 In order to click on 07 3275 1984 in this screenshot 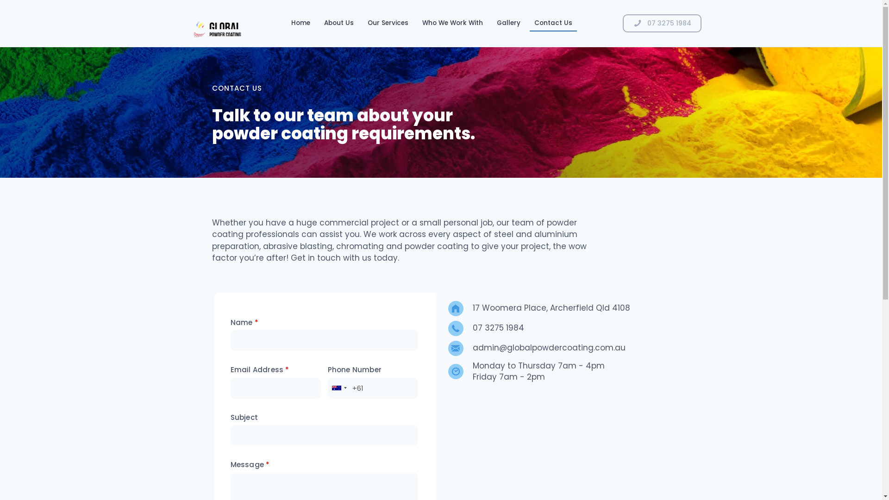, I will do `click(662, 23)`.